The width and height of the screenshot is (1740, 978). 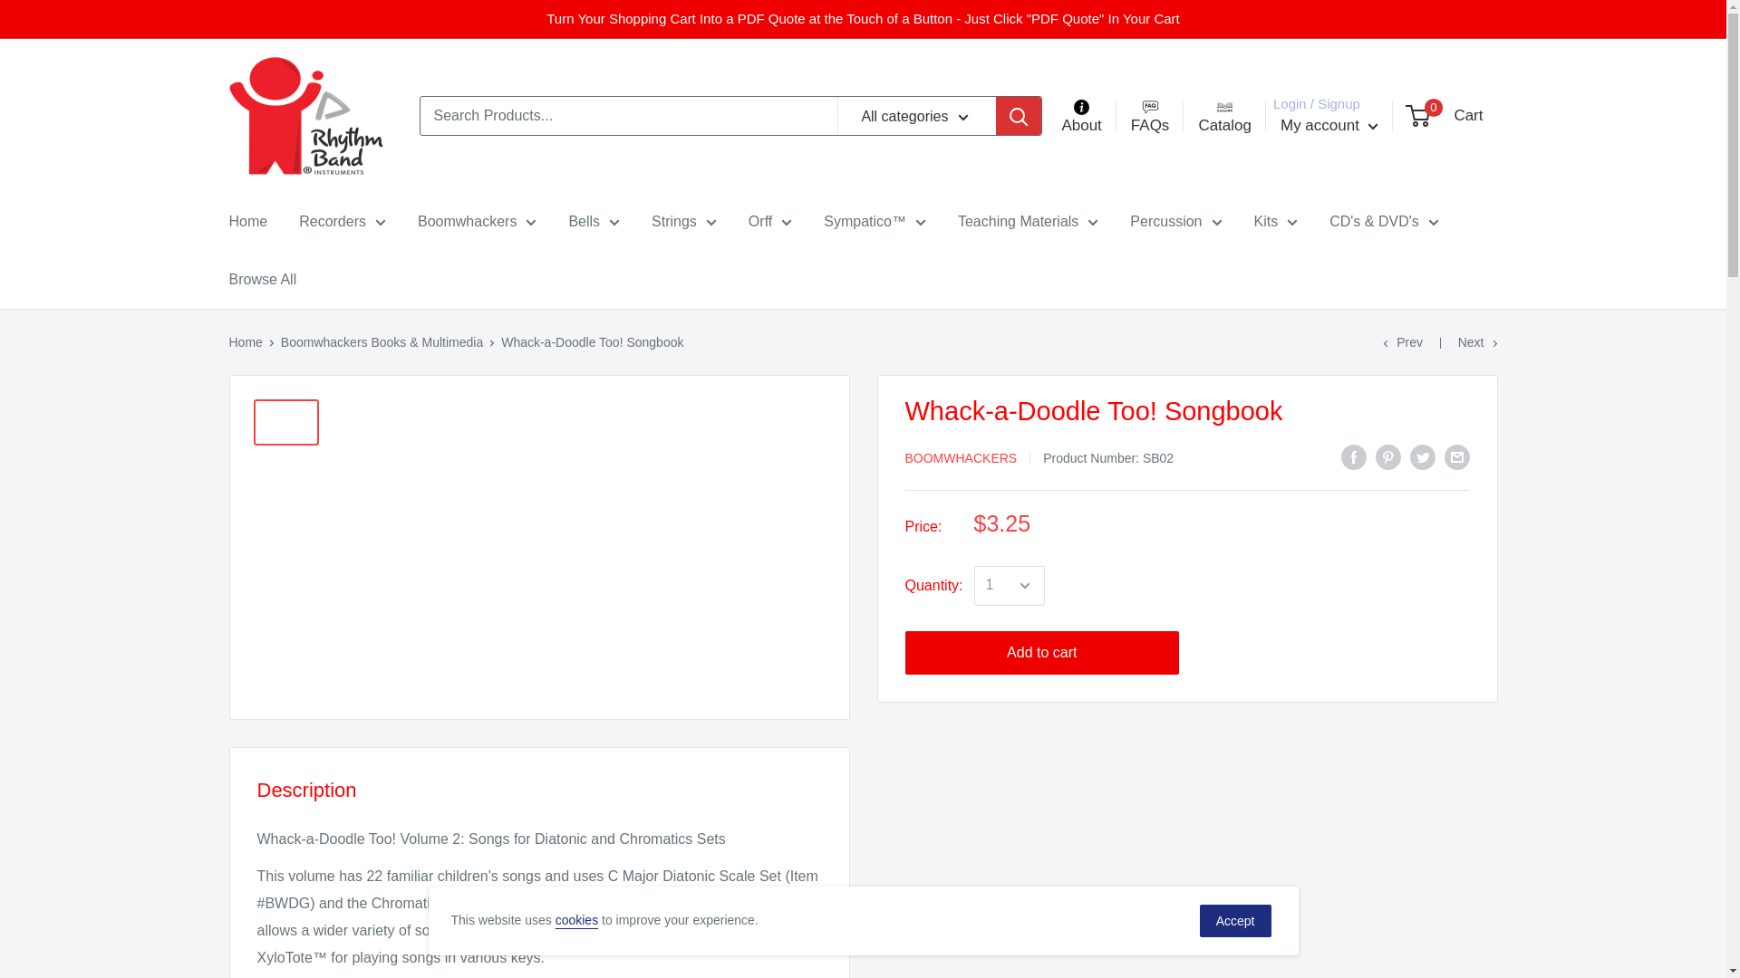 What do you see at coordinates (576, 919) in the screenshot?
I see `Privacy Policy` at bounding box center [576, 919].